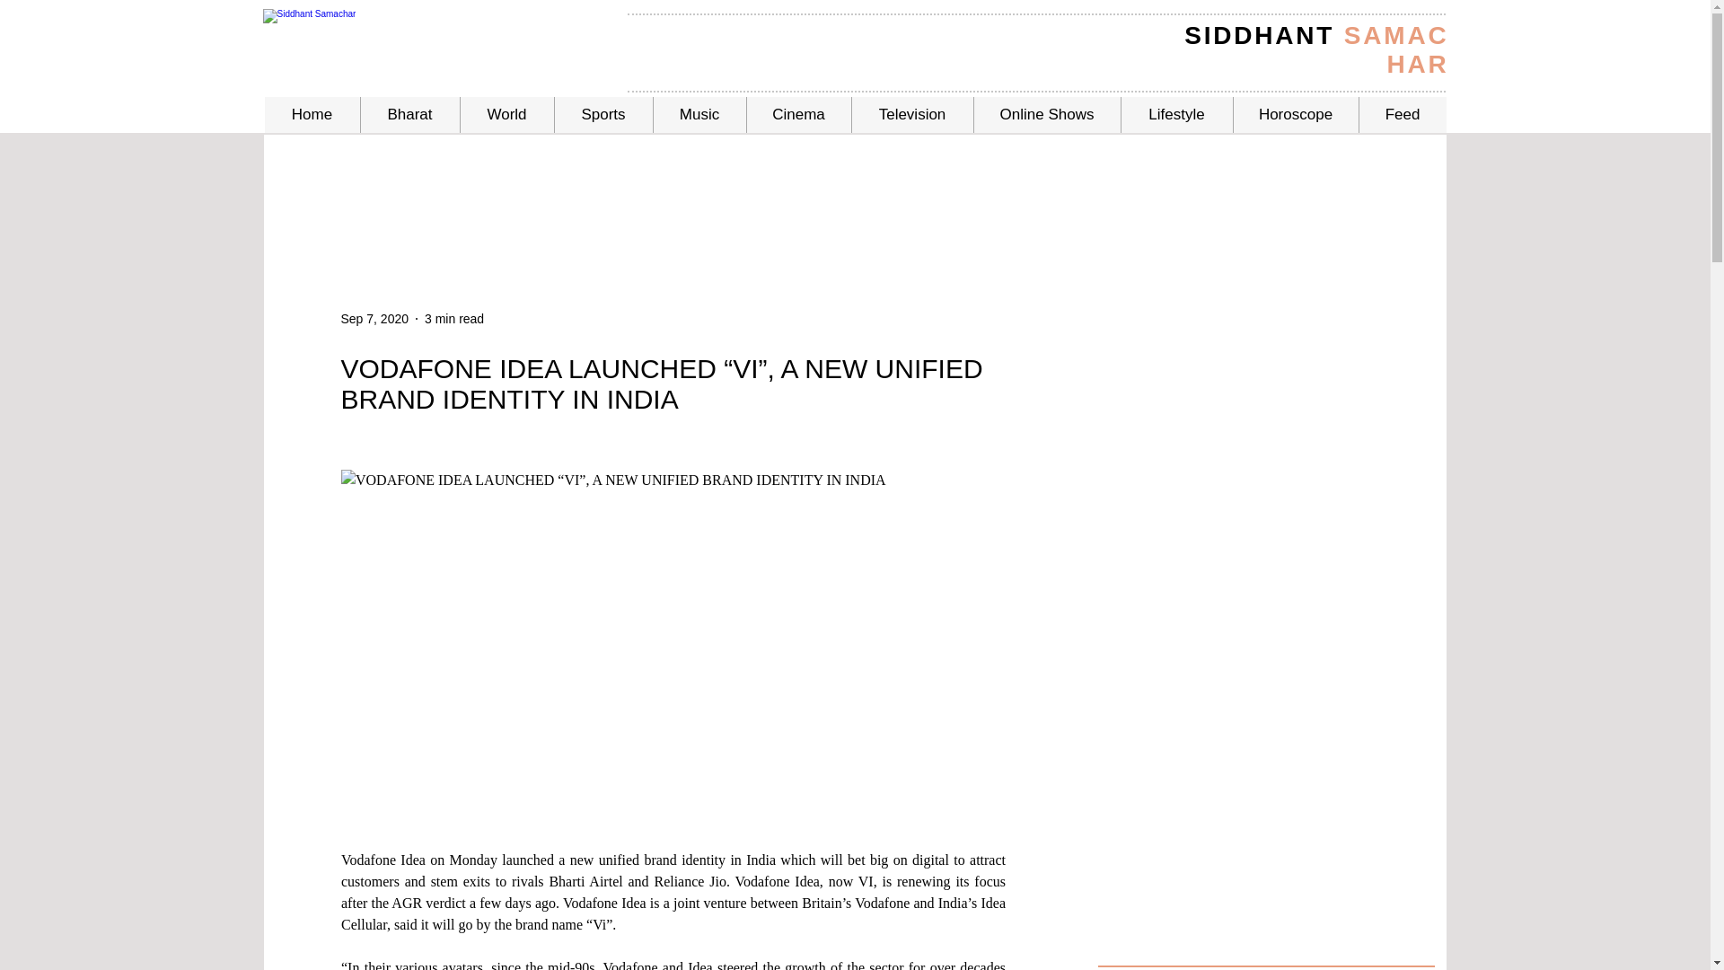  What do you see at coordinates (1047, 115) in the screenshot?
I see `Online Shows` at bounding box center [1047, 115].